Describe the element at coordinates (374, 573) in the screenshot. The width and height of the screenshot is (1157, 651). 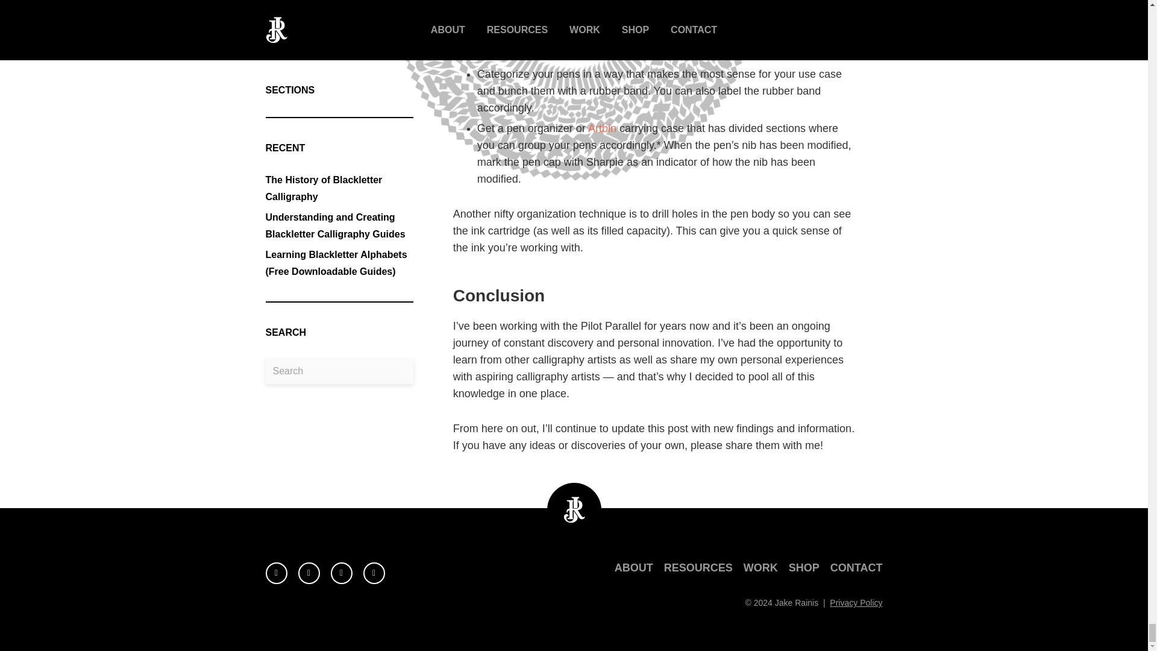
I see `Subscribe to RSS feed` at that location.